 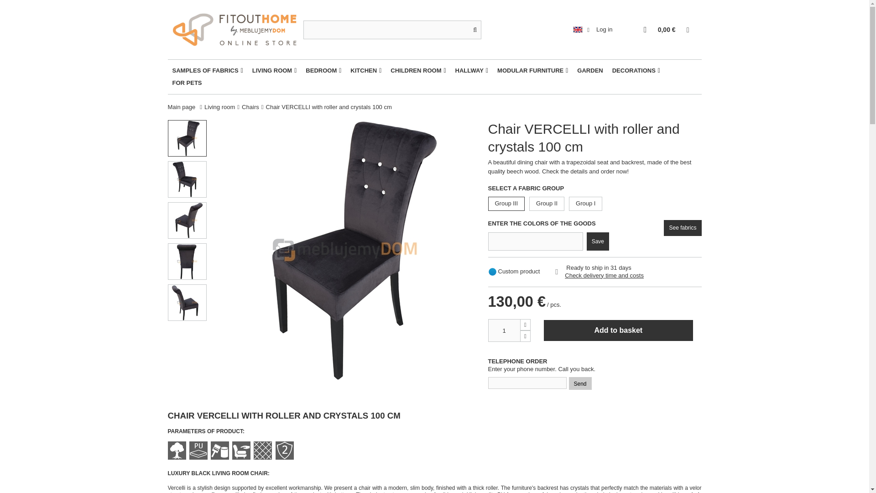 I want to click on Kitchen, so click(x=366, y=70).